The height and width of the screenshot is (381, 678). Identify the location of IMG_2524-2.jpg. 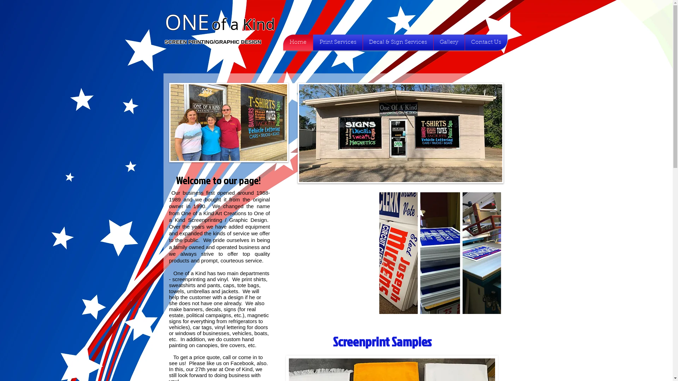
(400, 133).